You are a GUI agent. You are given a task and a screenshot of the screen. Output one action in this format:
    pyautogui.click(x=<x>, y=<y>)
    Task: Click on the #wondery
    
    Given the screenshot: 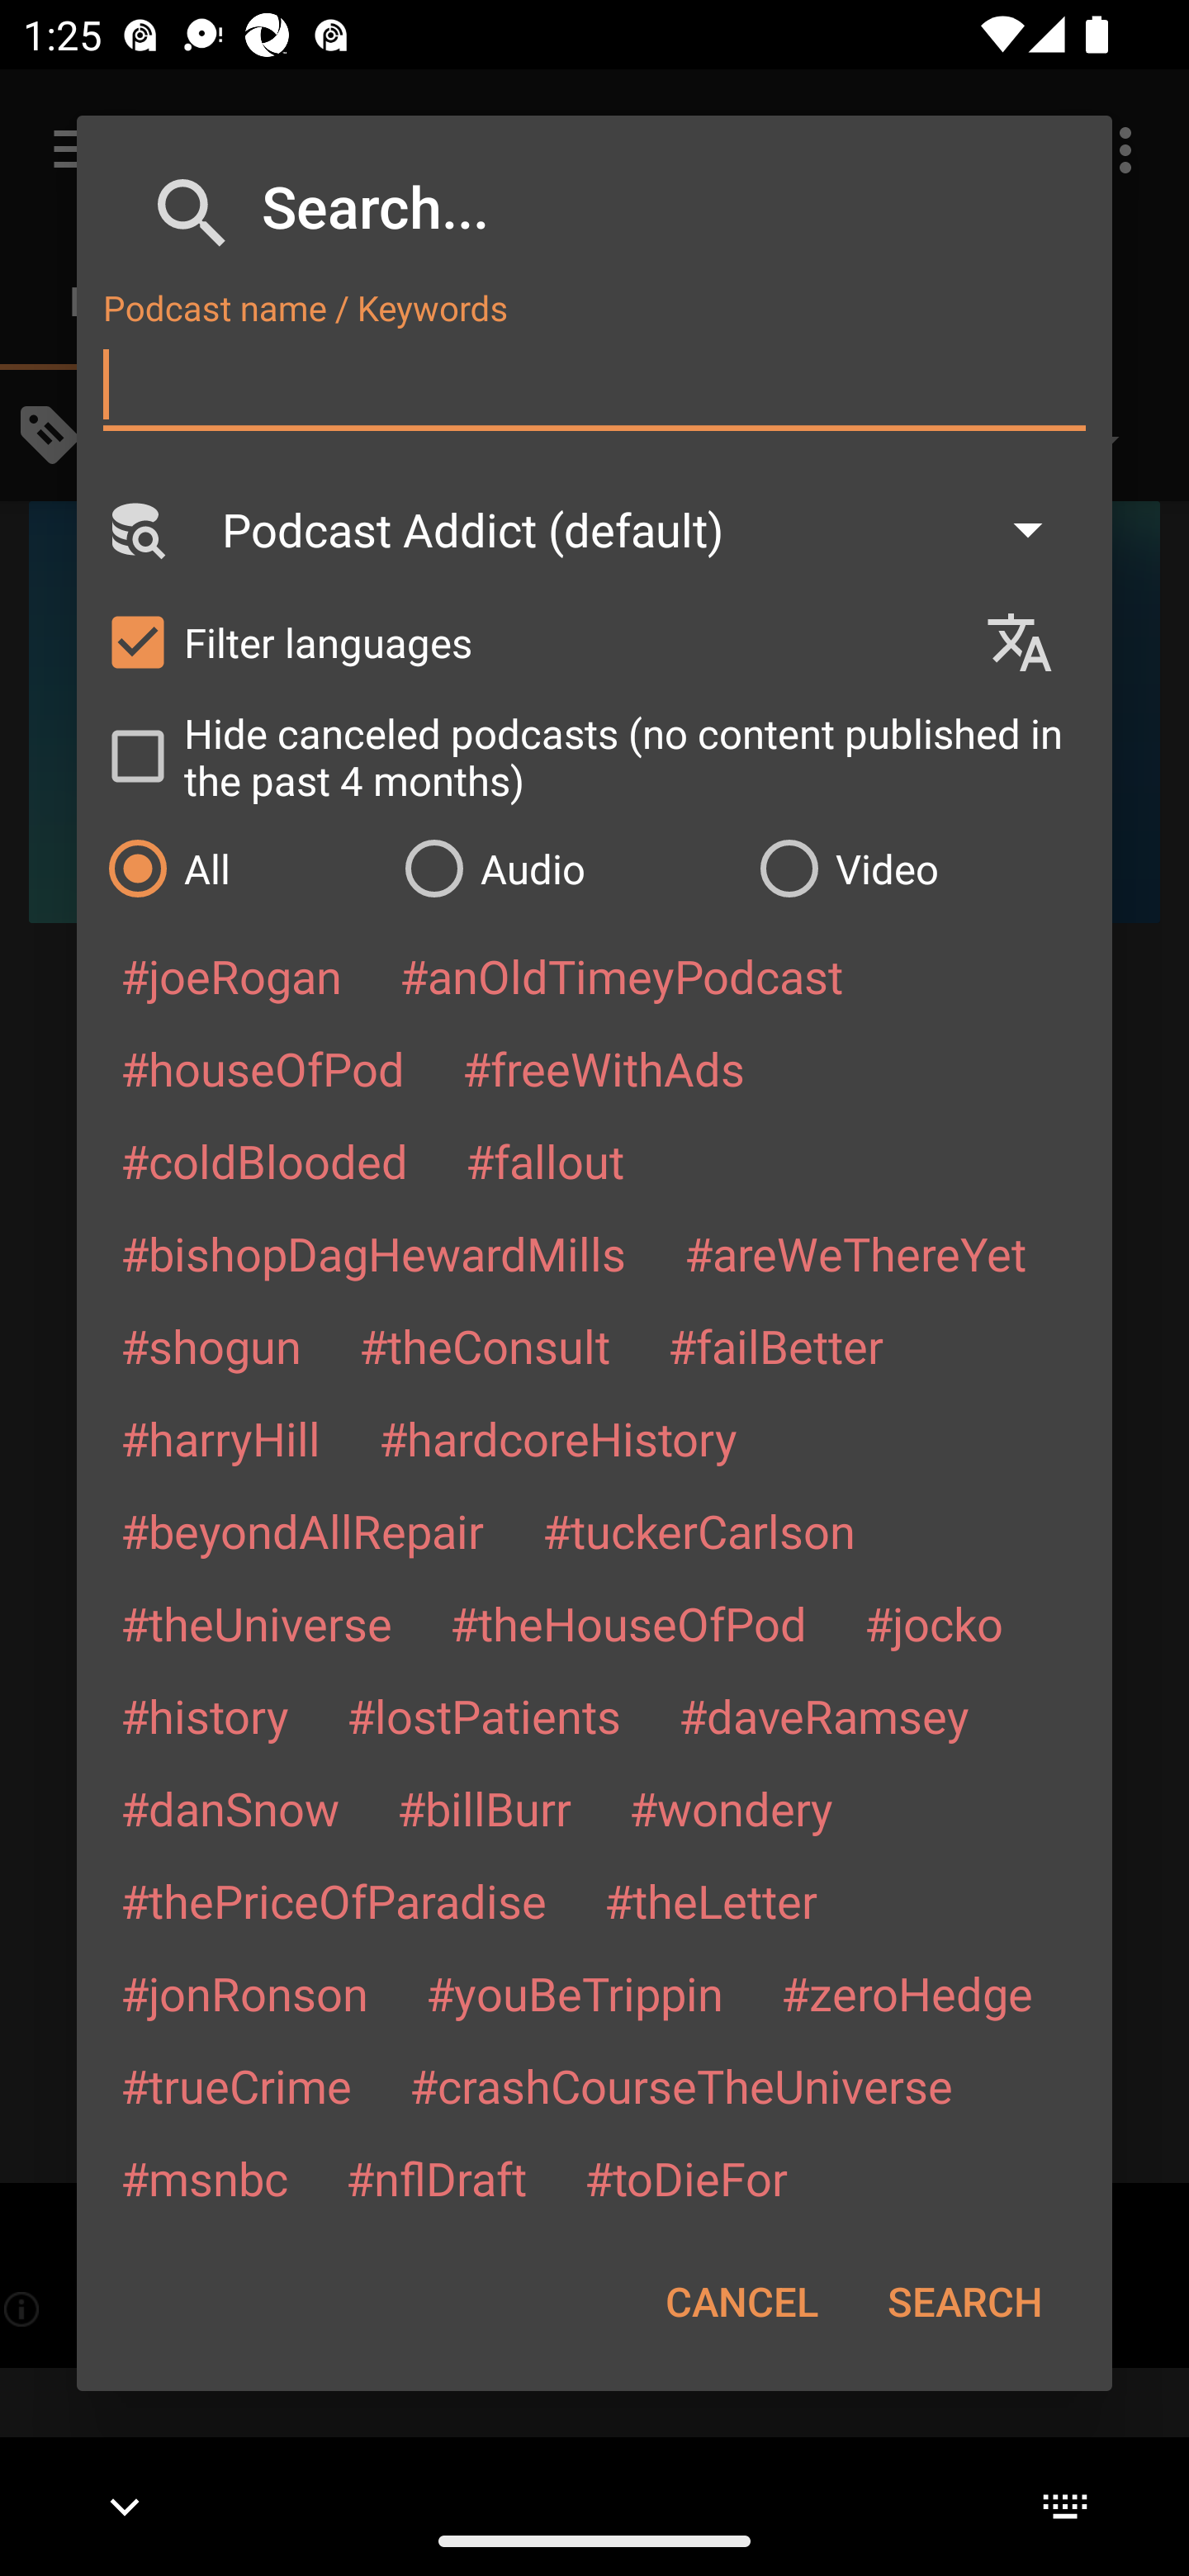 What is the action you would take?
    pyautogui.click(x=731, y=1808)
    